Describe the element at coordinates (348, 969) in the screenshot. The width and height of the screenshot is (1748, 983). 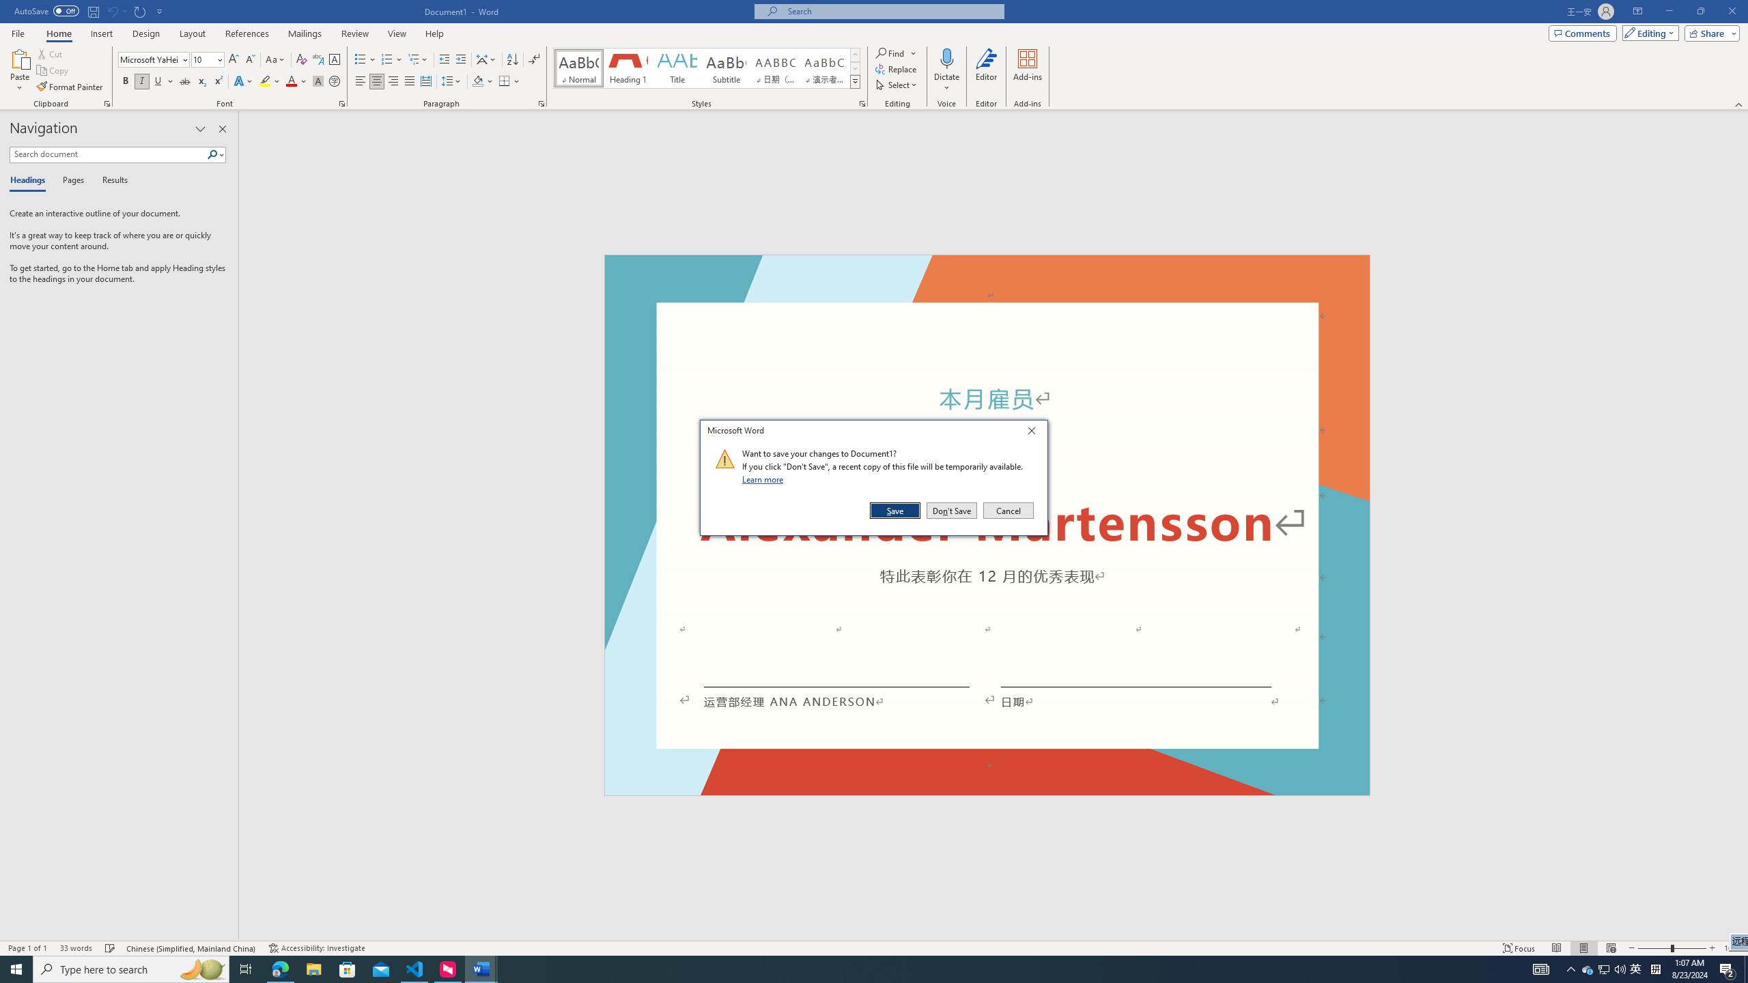
I see `Microsoft Store` at that location.